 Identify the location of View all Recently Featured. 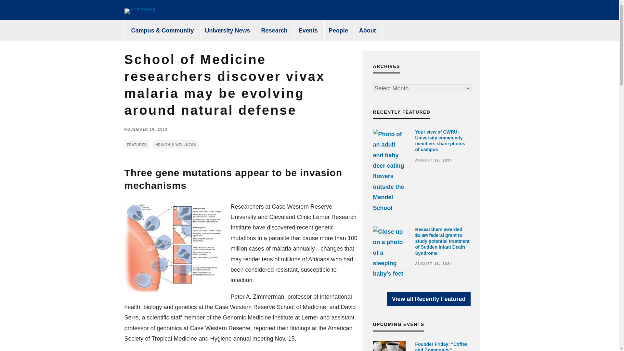
(428, 299).